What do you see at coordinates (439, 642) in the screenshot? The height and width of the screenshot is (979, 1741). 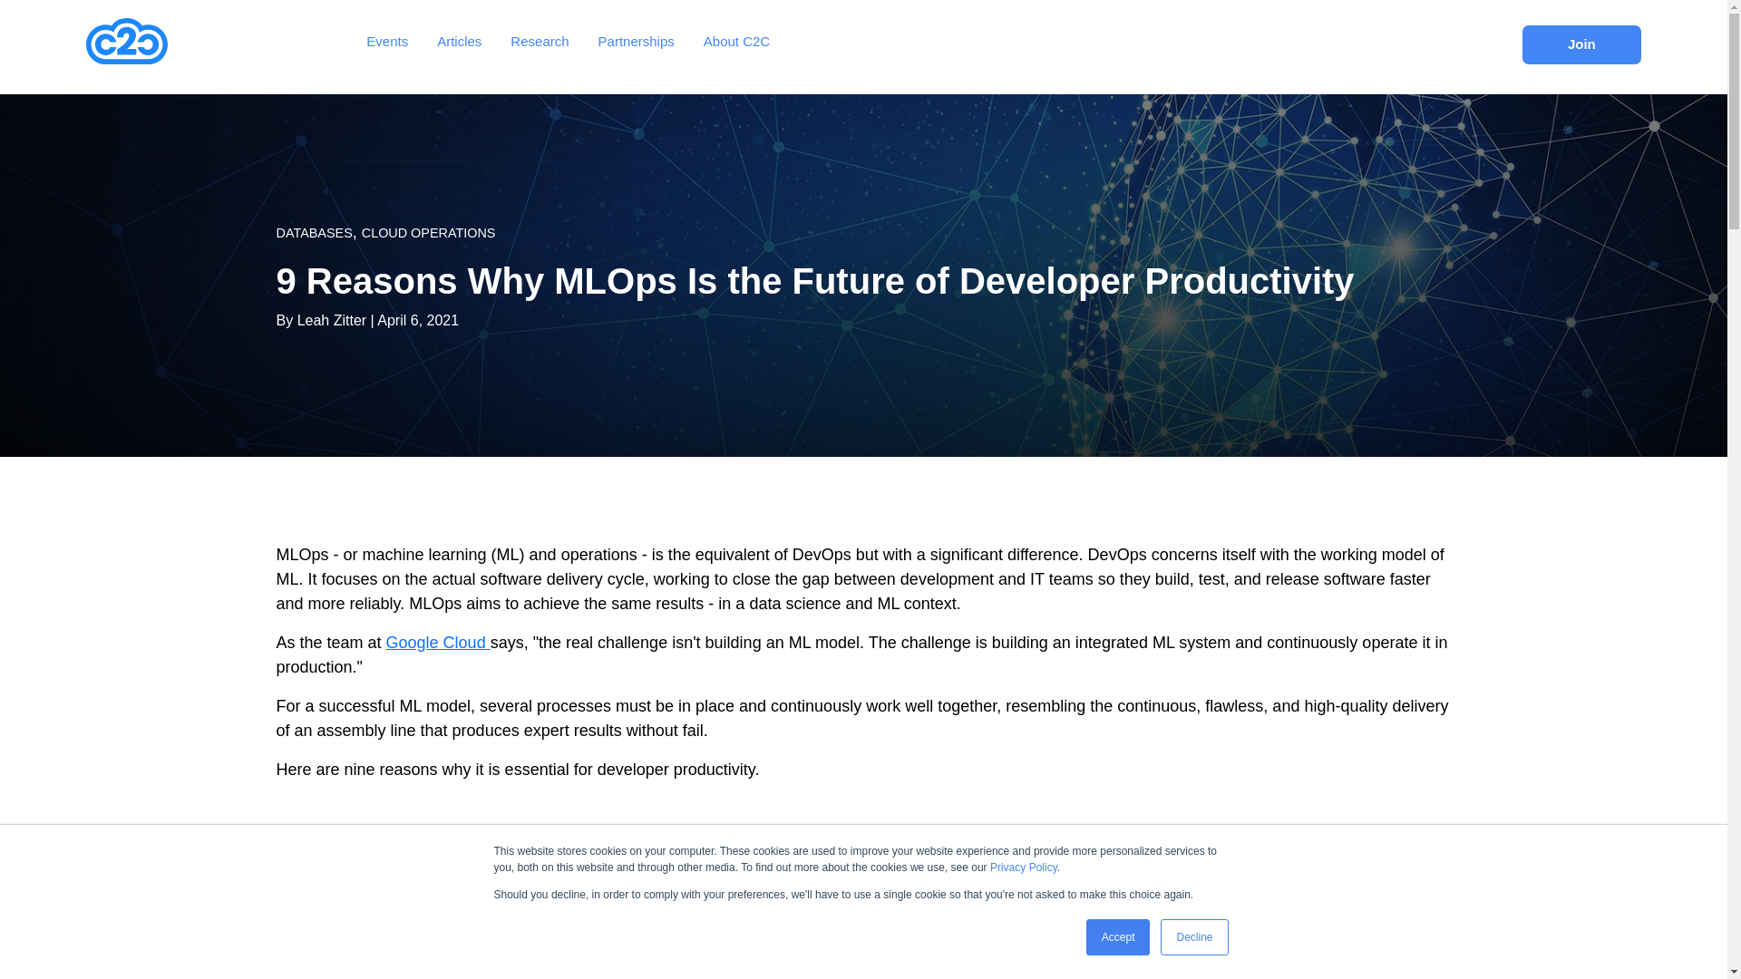 I see `Google Cloud` at bounding box center [439, 642].